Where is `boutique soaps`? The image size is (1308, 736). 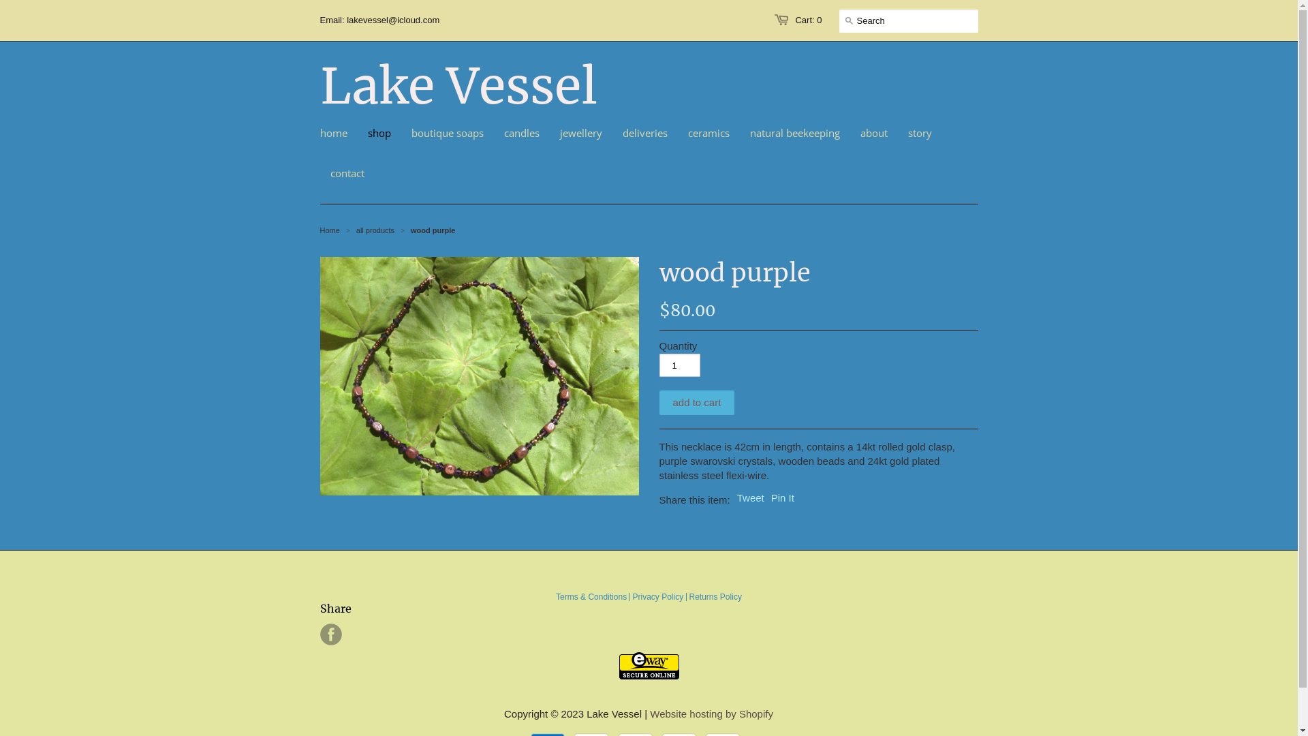 boutique soaps is located at coordinates (447, 133).